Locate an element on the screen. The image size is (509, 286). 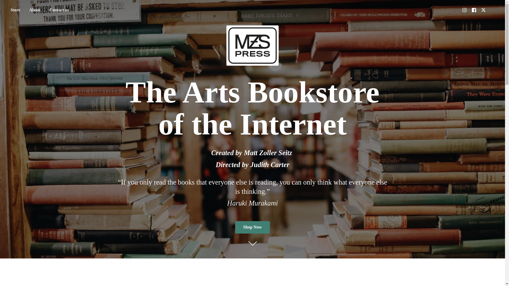
Shop Now is located at coordinates (252, 227).